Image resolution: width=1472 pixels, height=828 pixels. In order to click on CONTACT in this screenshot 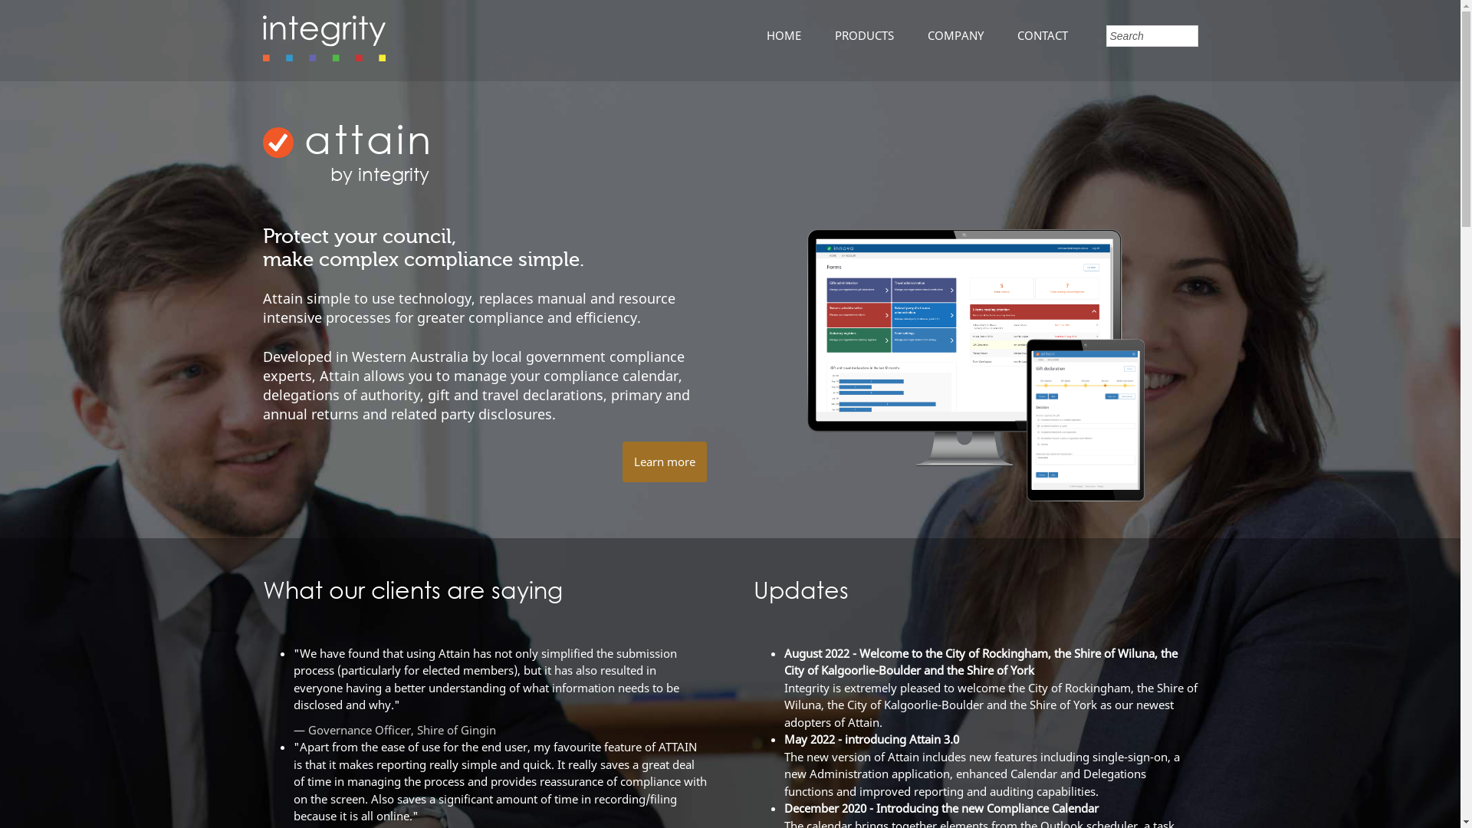, I will do `click(1034, 35)`.